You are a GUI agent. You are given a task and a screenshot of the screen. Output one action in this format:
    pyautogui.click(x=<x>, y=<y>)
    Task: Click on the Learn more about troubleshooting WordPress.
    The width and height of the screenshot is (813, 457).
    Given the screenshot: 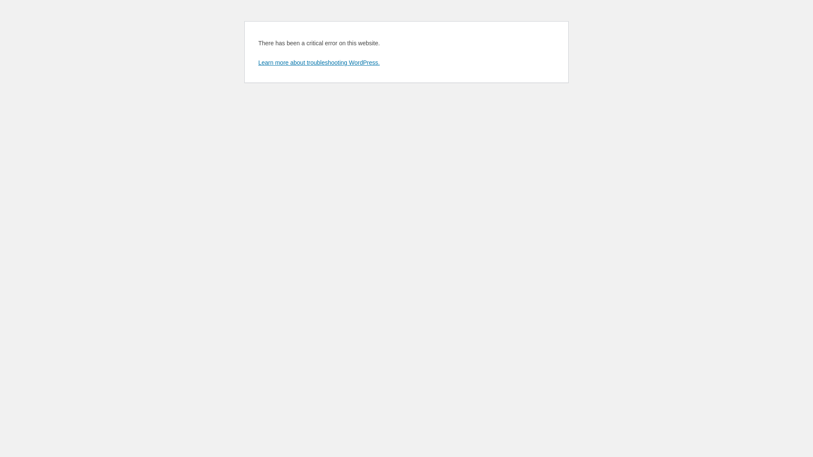 What is the action you would take?
    pyautogui.click(x=319, y=63)
    